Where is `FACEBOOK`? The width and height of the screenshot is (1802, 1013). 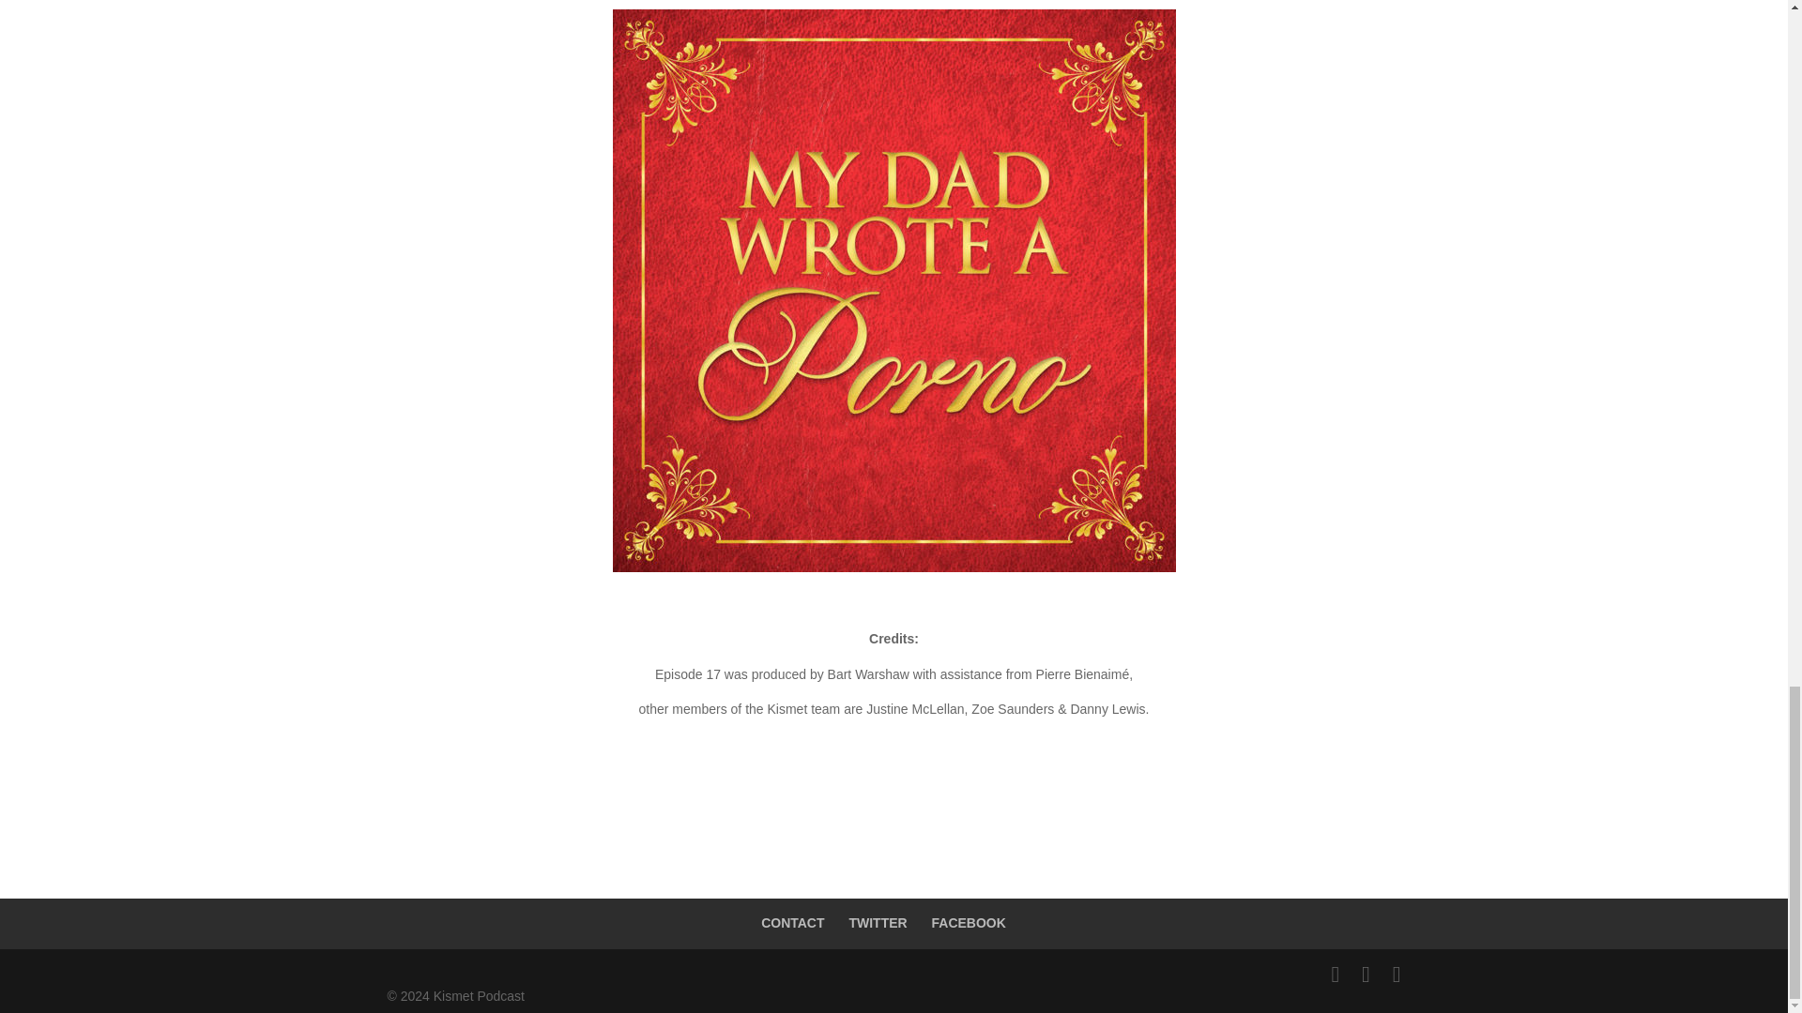 FACEBOOK is located at coordinates (969, 923).